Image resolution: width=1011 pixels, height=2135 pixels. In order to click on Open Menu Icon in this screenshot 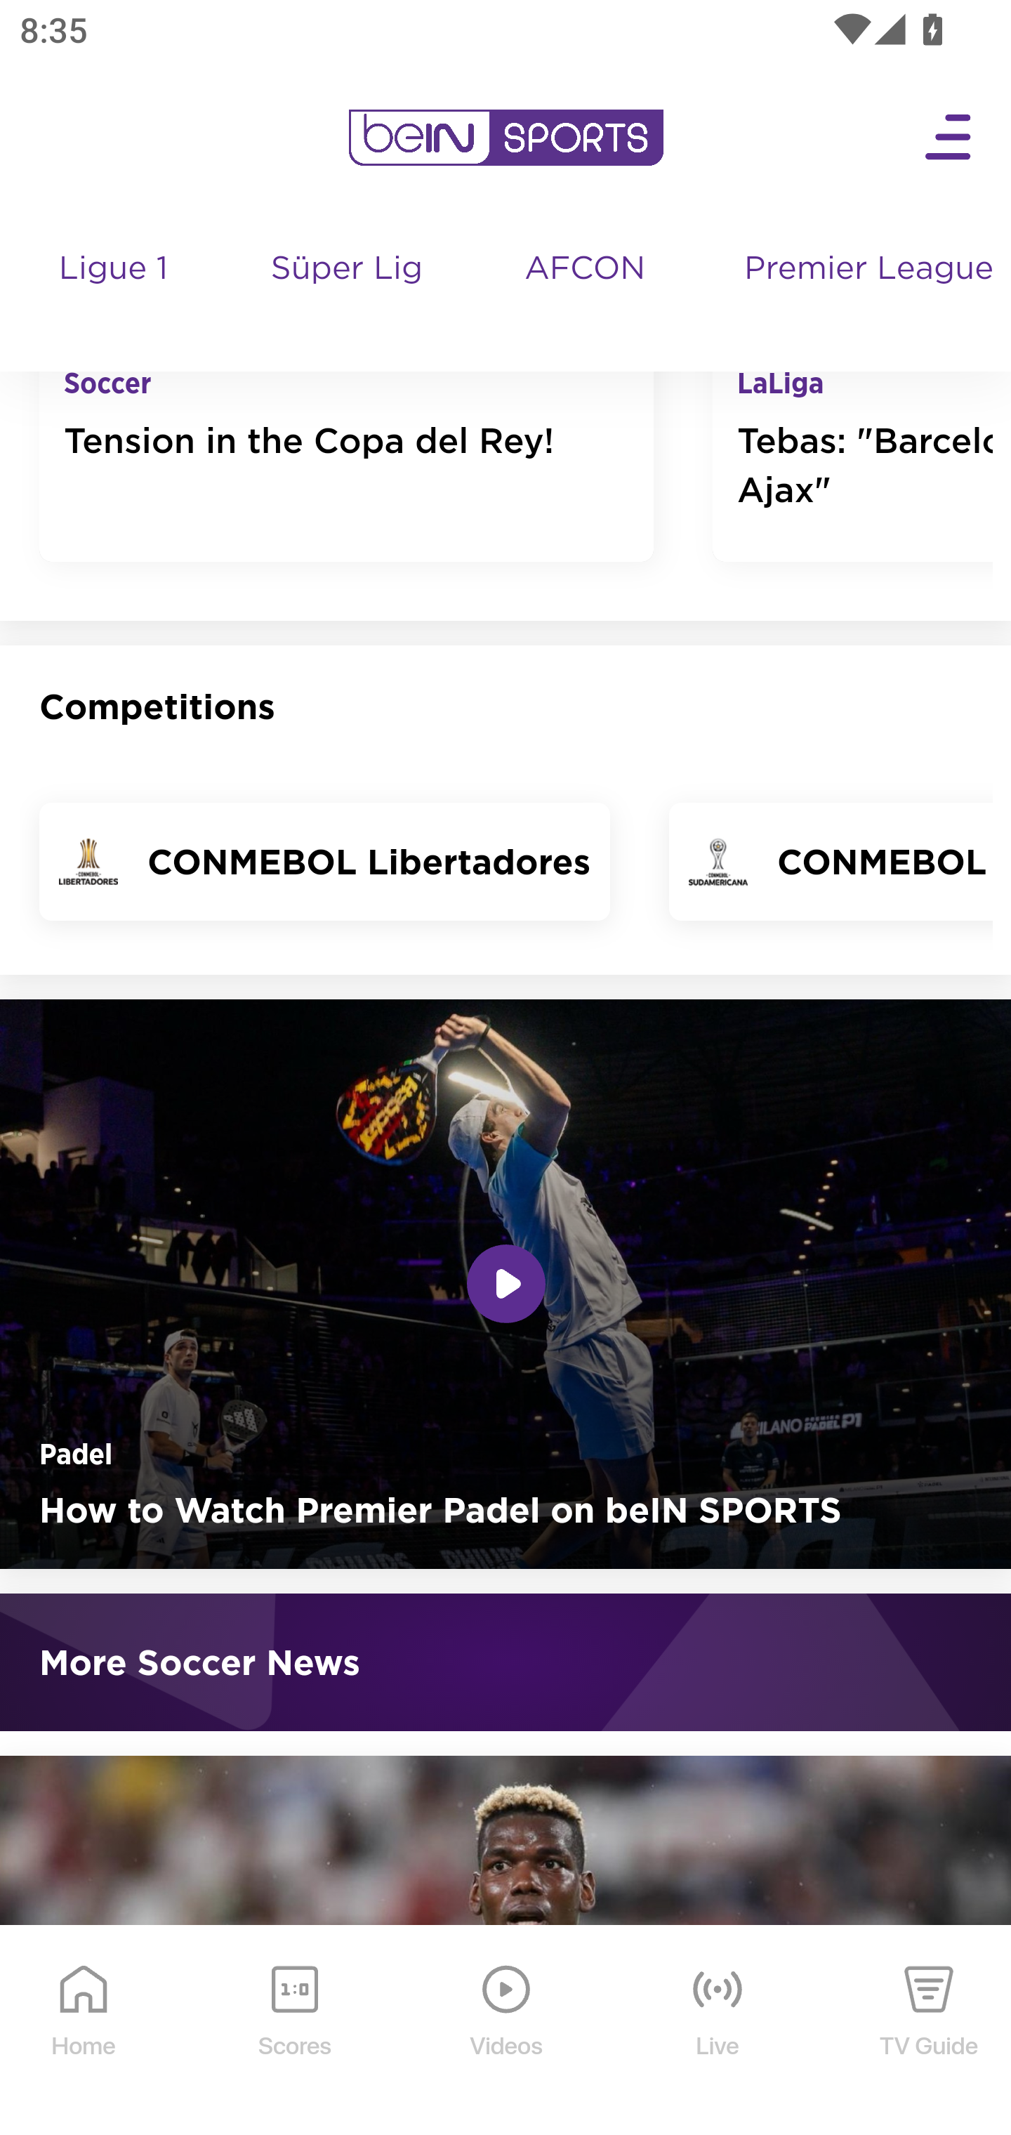, I will do `click(949, 138)`.